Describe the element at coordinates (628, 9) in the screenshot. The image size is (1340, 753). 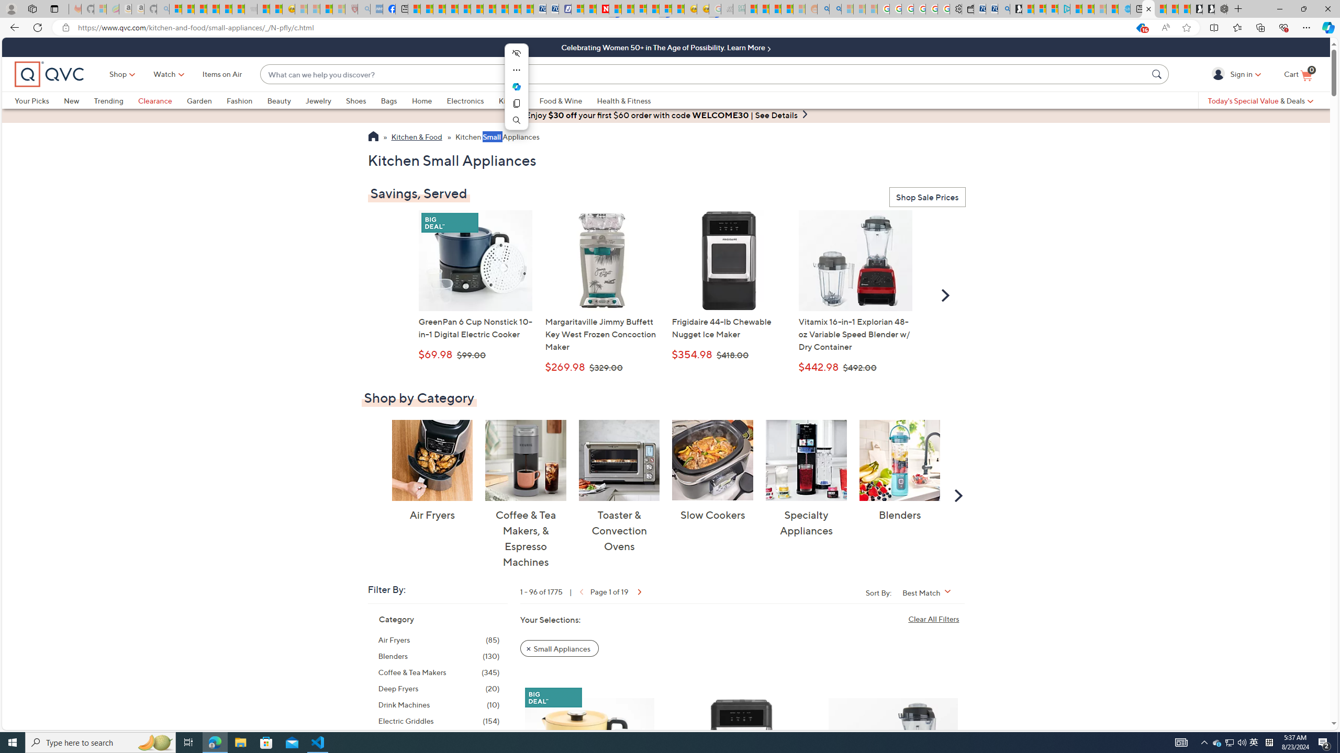
I see `14 Common Myths Debunked By Scientific Facts` at that location.